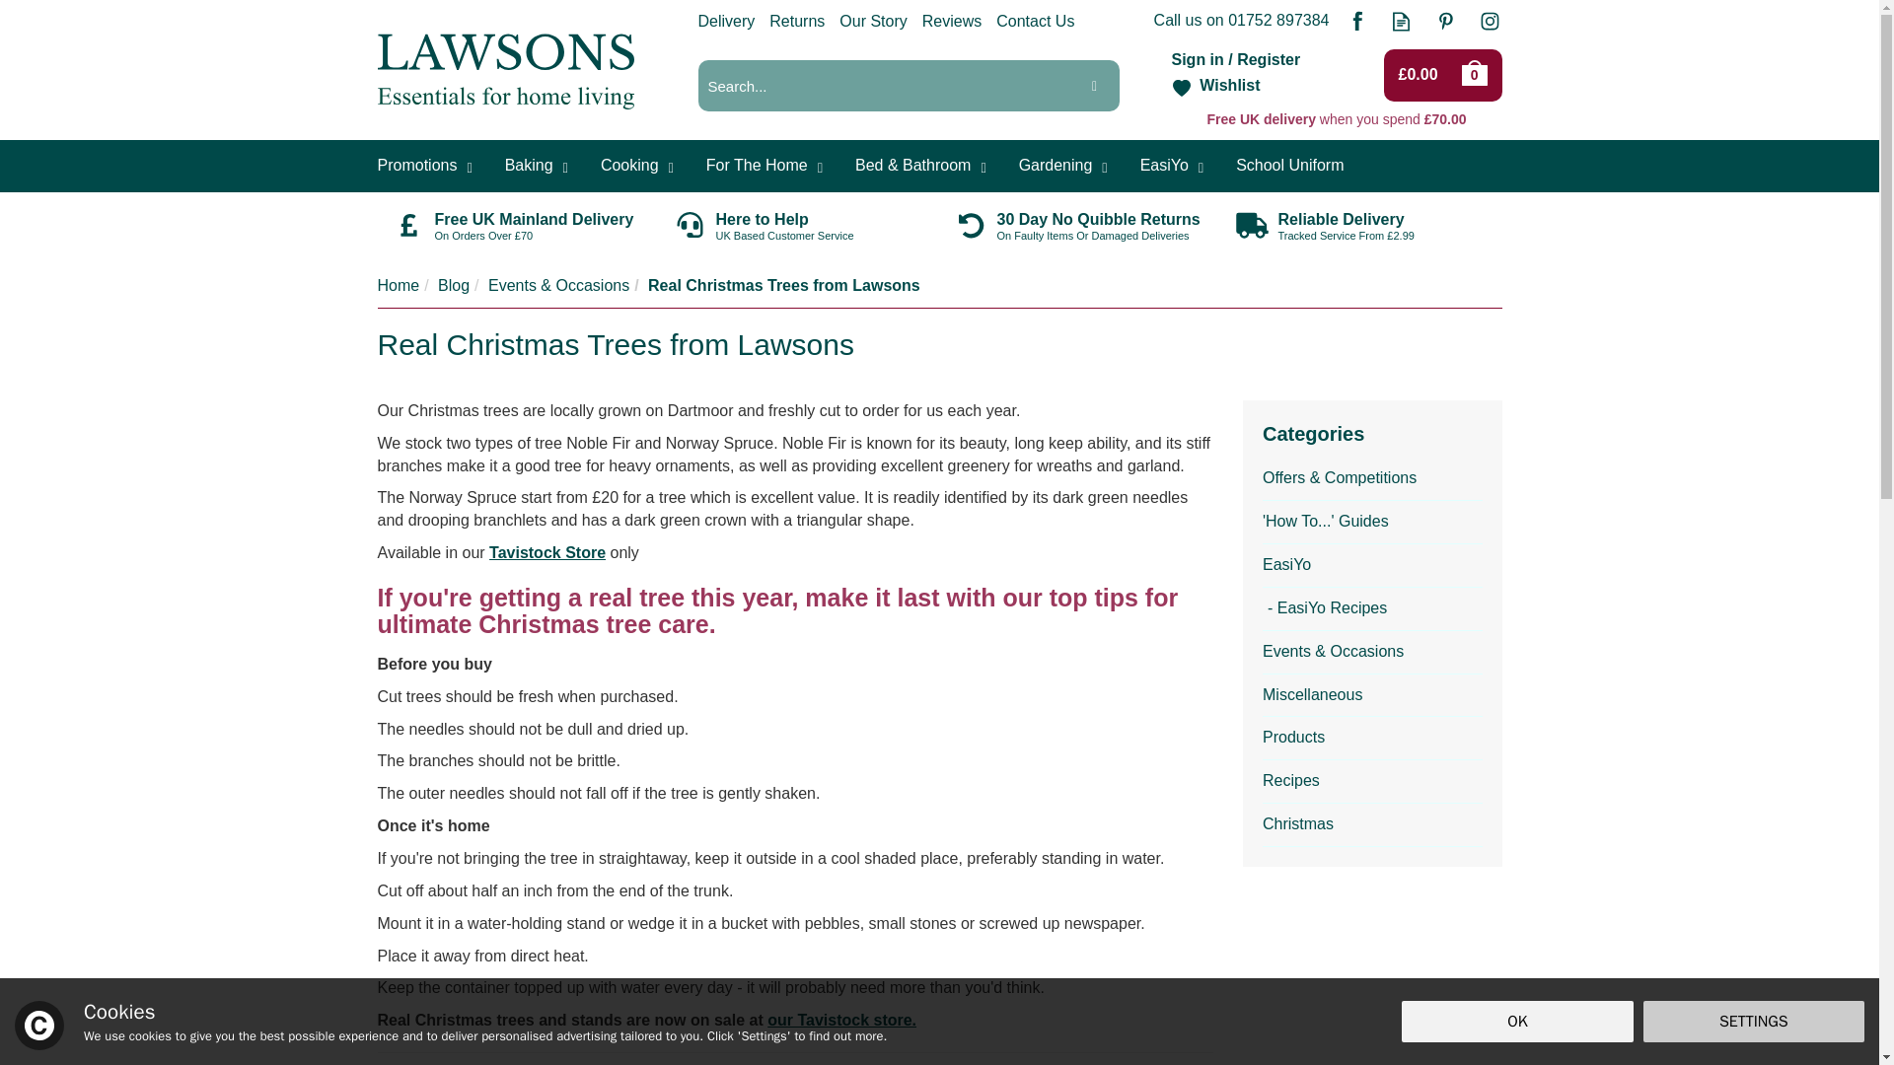 This screenshot has height=1065, width=1894. What do you see at coordinates (1373, 609) in the screenshot?
I see `EasiYo Recipes` at bounding box center [1373, 609].